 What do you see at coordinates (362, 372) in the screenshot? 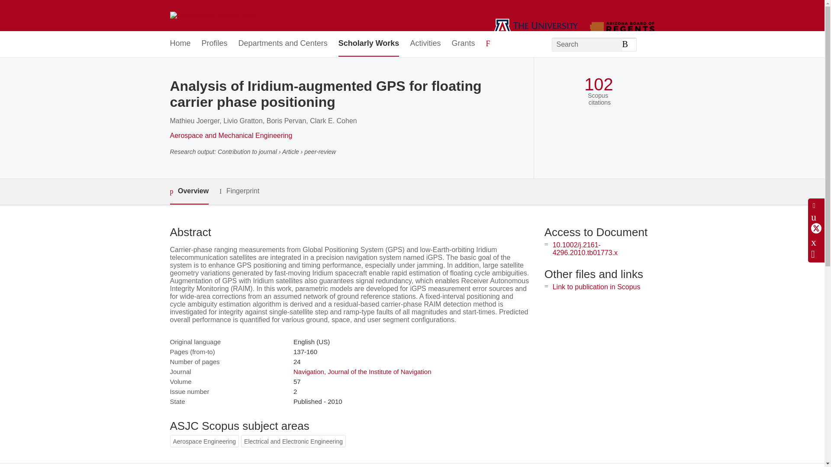
I see `Navigation, Journal of the Institute of Navigation` at bounding box center [362, 372].